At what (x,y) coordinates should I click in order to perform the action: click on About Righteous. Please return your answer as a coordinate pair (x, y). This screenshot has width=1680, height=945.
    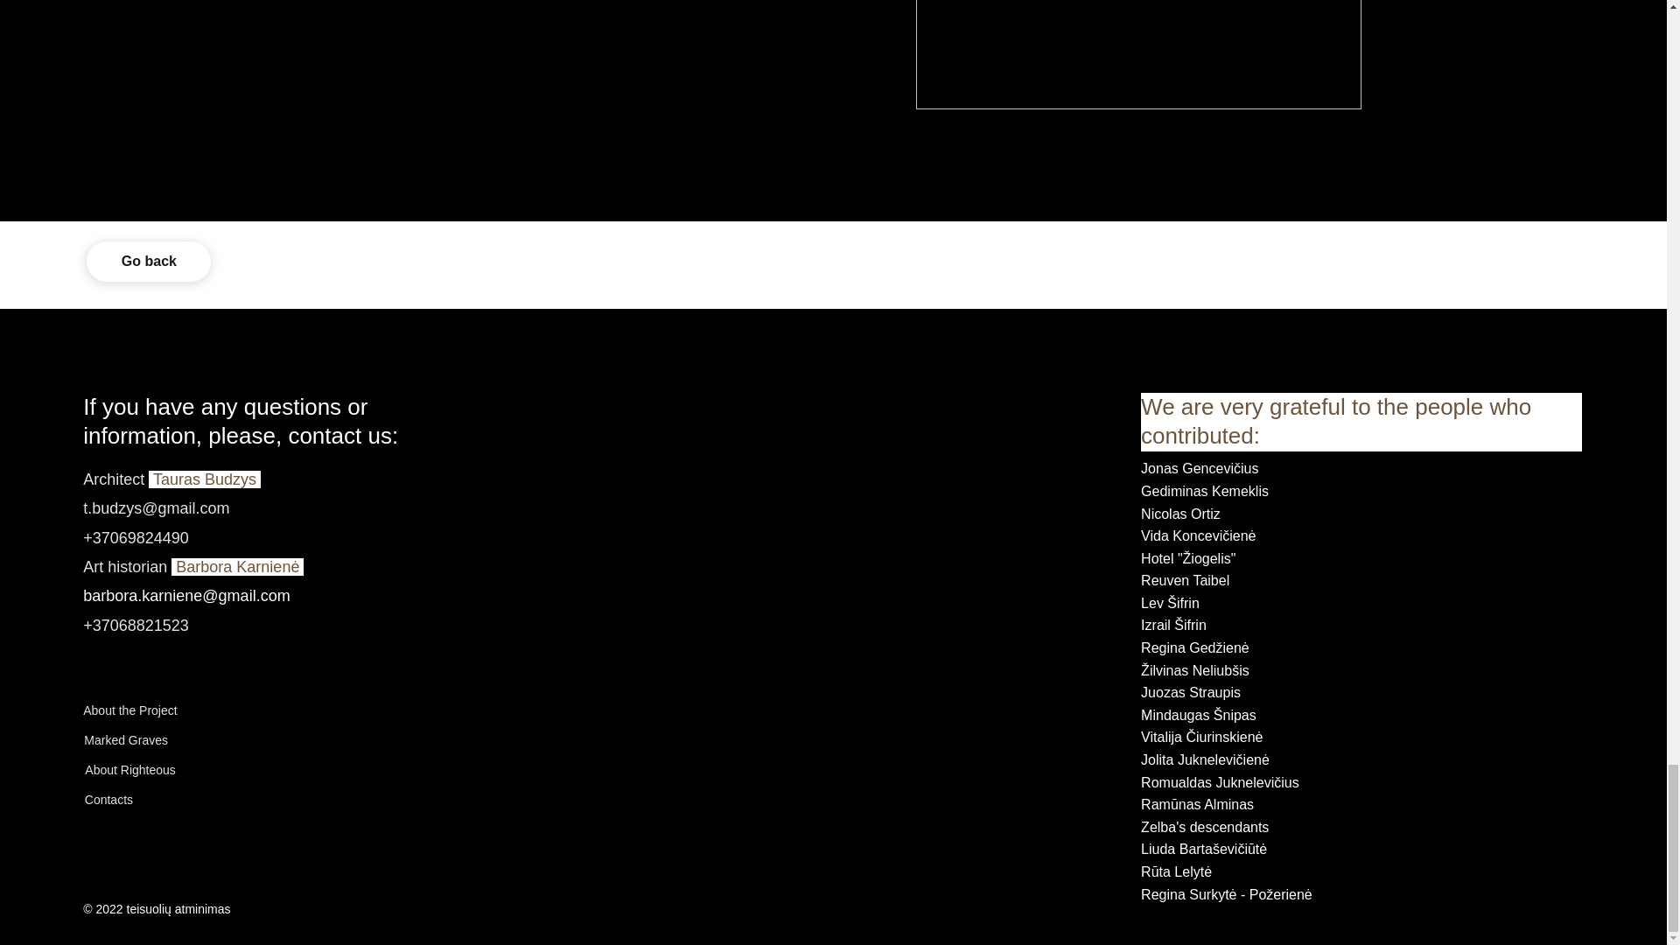
    Looking at the image, I should click on (130, 769).